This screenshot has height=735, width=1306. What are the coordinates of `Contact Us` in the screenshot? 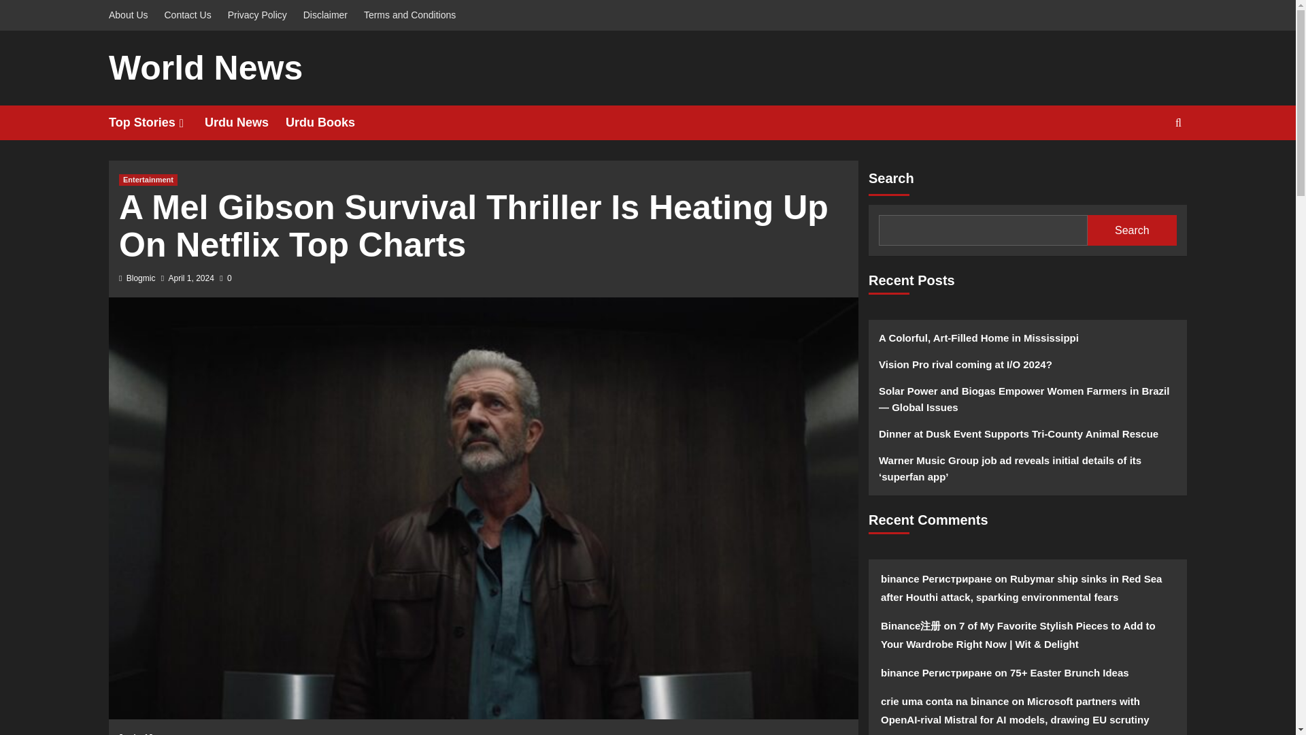 It's located at (187, 15).